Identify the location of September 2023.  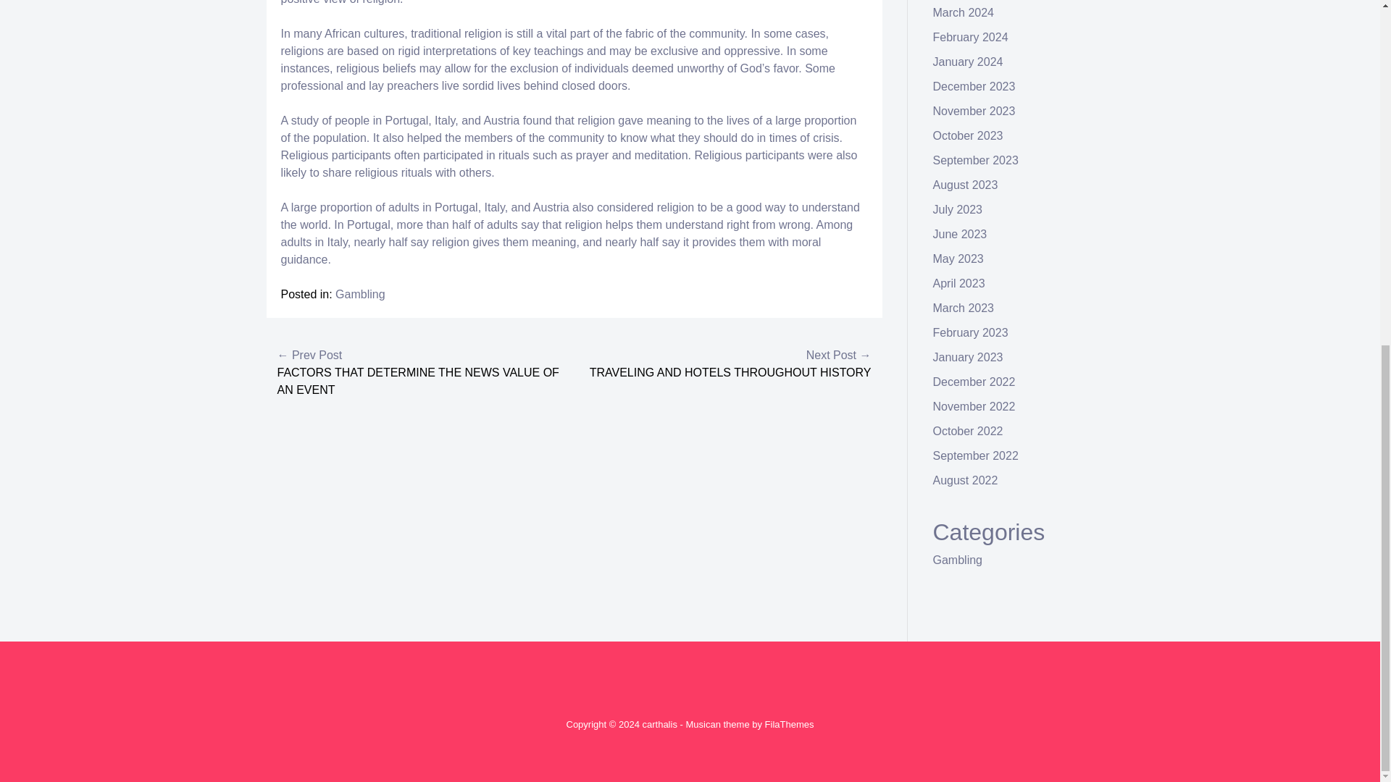
(975, 160).